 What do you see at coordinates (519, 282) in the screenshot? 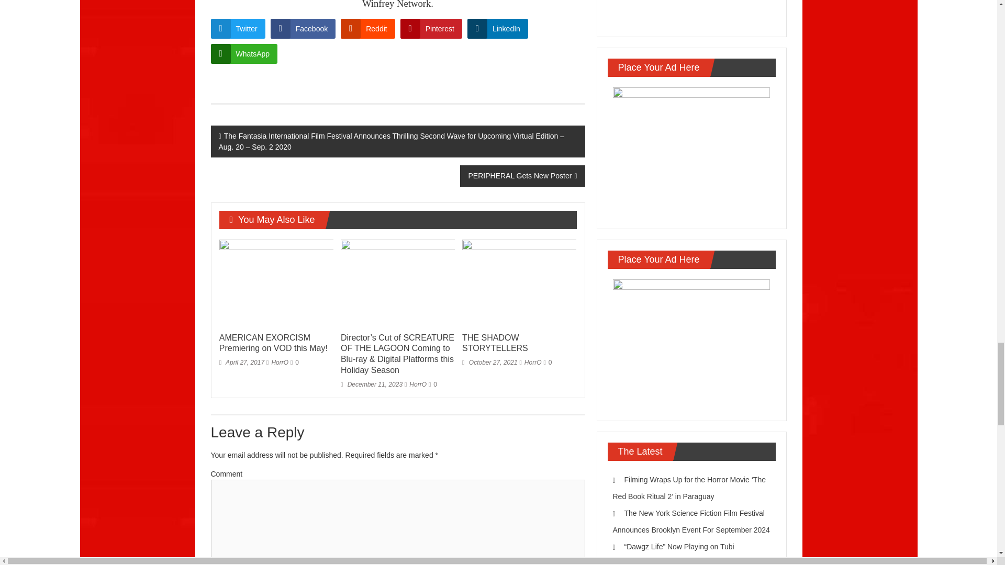
I see `THE SHADOW STORYTELLERS` at bounding box center [519, 282].